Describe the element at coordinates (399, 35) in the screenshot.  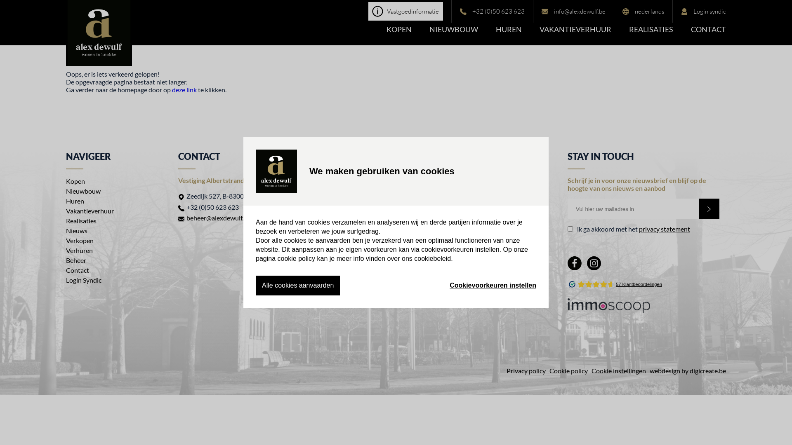
I see `KOPEN` at that location.